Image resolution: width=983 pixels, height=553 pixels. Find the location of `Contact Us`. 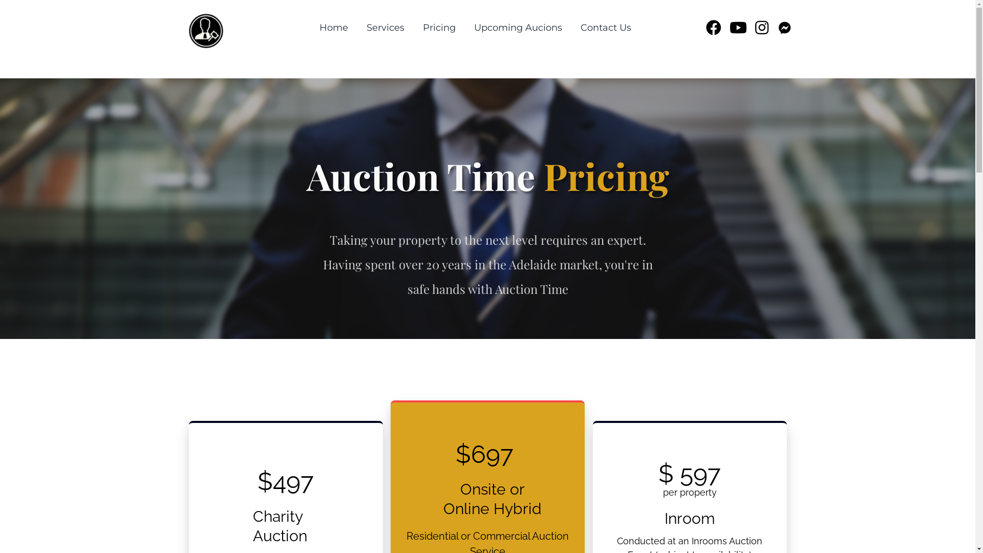

Contact Us is located at coordinates (606, 28).